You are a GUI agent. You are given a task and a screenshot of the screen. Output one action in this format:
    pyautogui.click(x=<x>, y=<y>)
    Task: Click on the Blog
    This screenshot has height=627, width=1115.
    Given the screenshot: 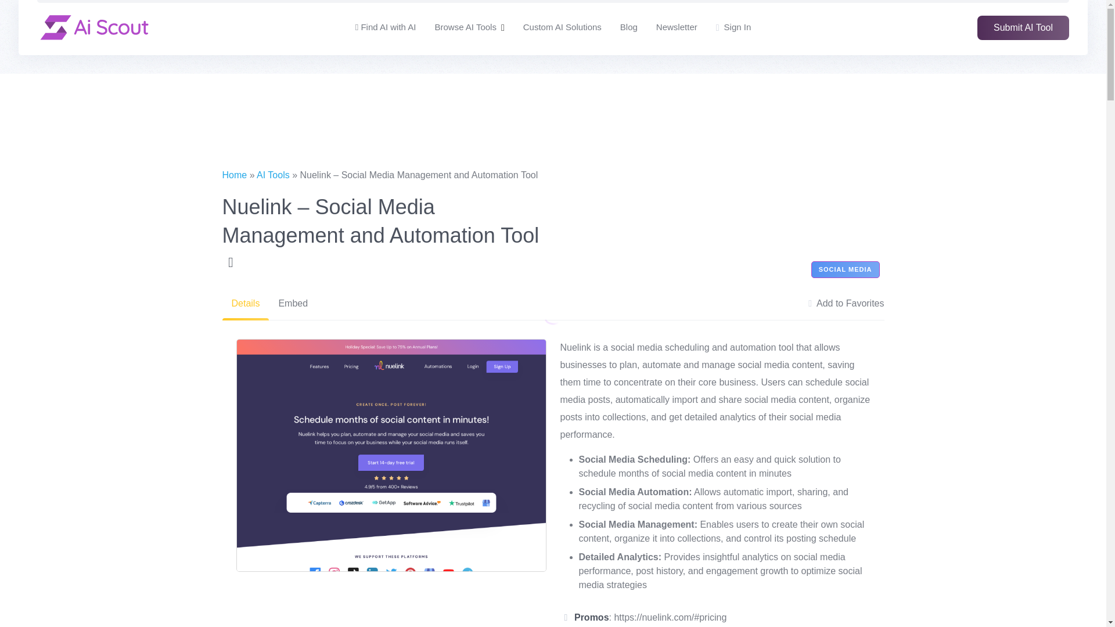 What is the action you would take?
    pyautogui.click(x=628, y=27)
    